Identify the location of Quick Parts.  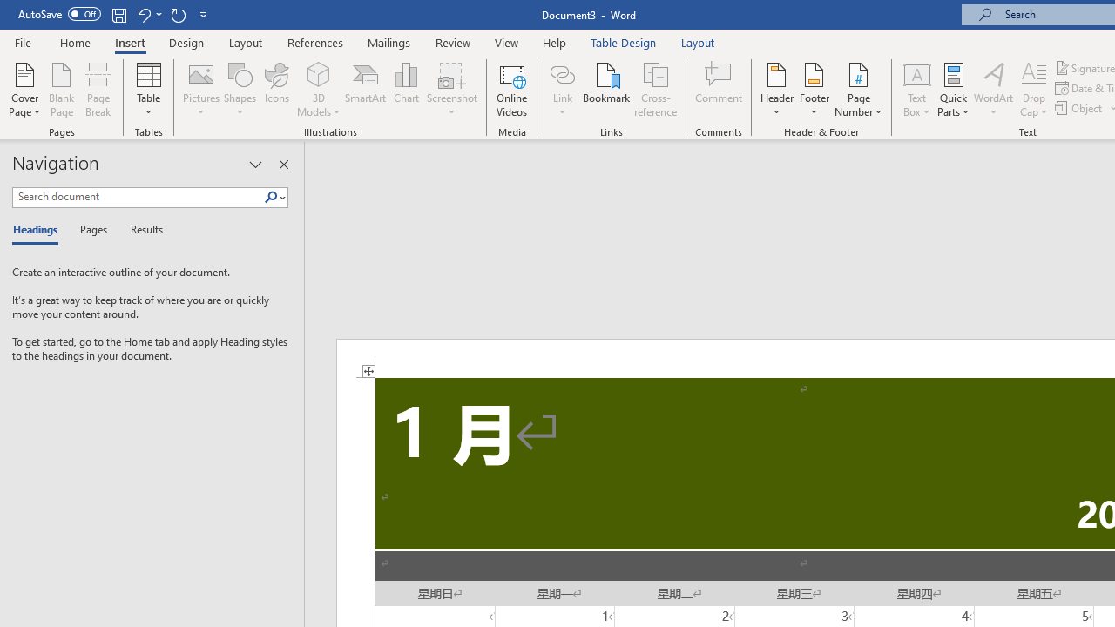
(953, 89).